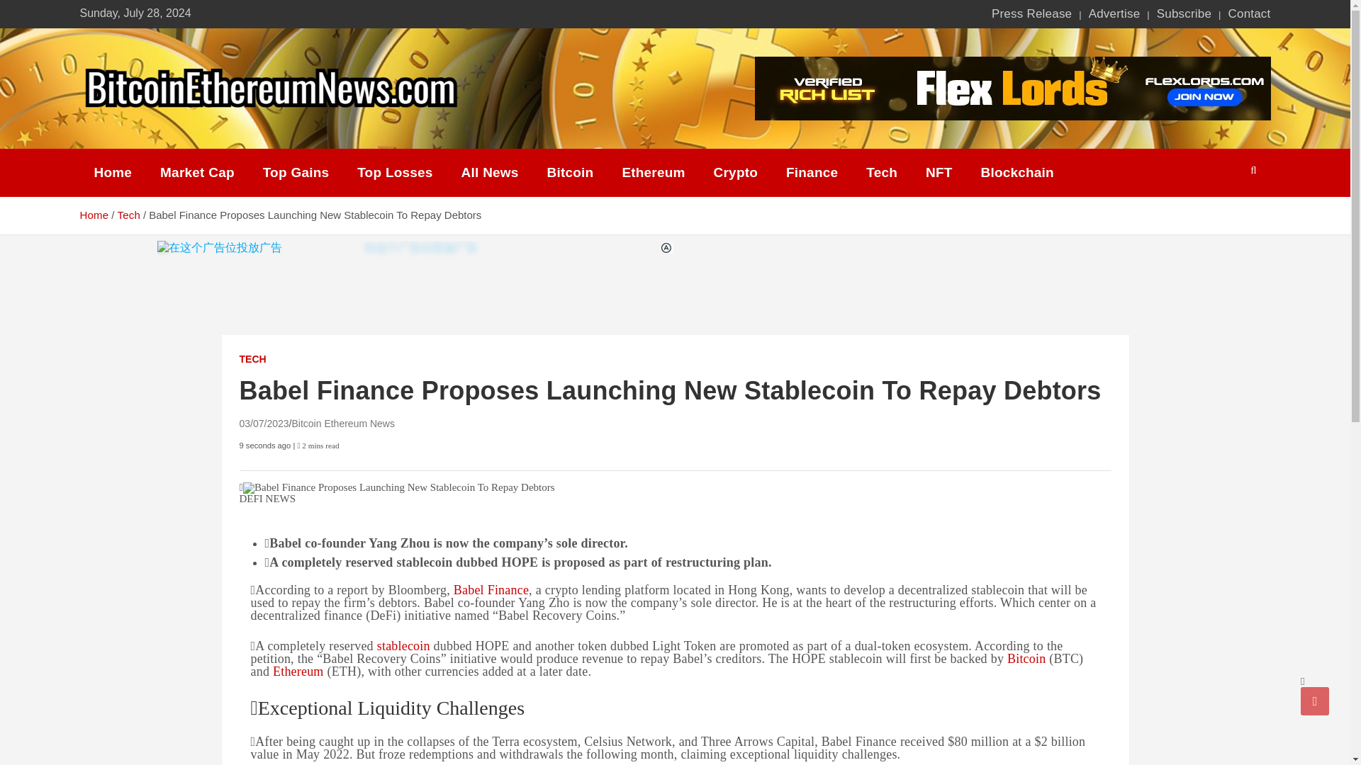  I want to click on Advertise, so click(1114, 14).